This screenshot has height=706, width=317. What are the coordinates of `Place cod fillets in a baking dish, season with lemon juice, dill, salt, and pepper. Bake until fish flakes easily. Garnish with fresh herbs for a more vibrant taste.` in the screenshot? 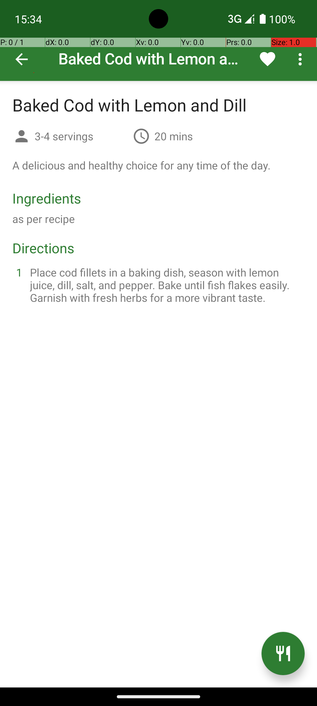 It's located at (166, 285).